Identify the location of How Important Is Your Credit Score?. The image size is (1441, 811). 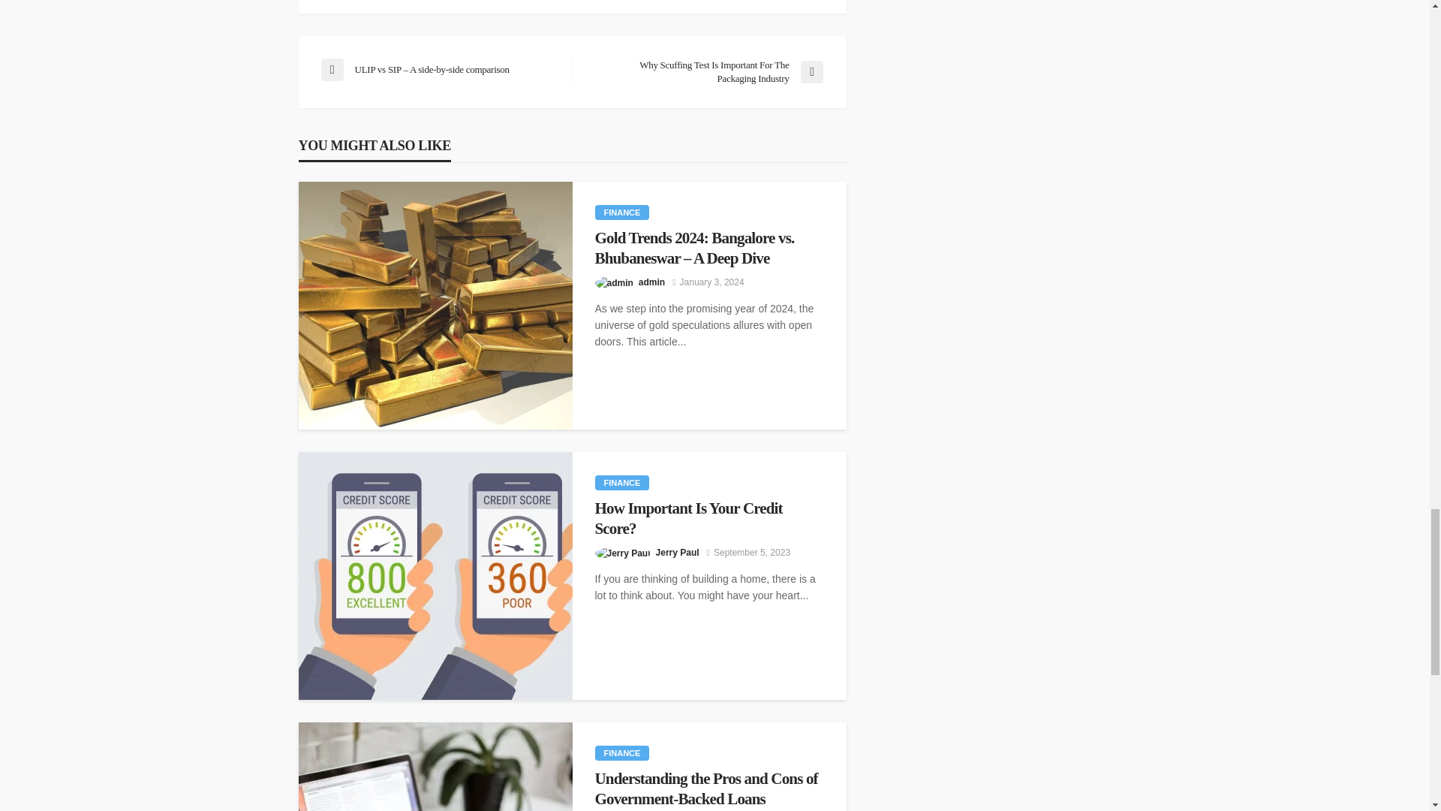
(435, 575).